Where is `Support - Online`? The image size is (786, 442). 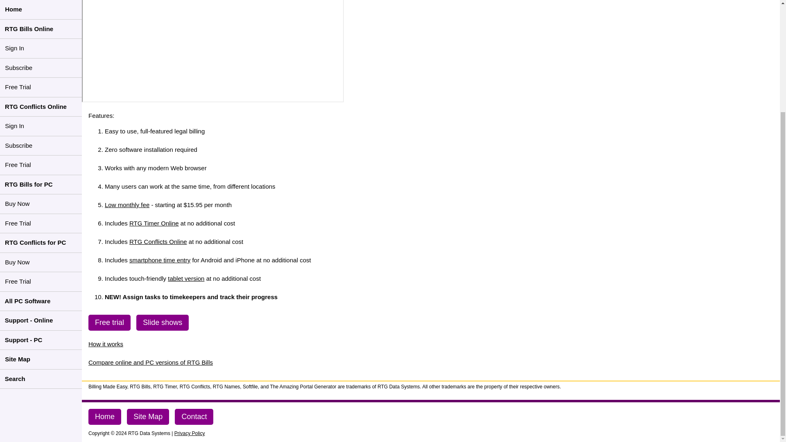 Support - Online is located at coordinates (41, 176).